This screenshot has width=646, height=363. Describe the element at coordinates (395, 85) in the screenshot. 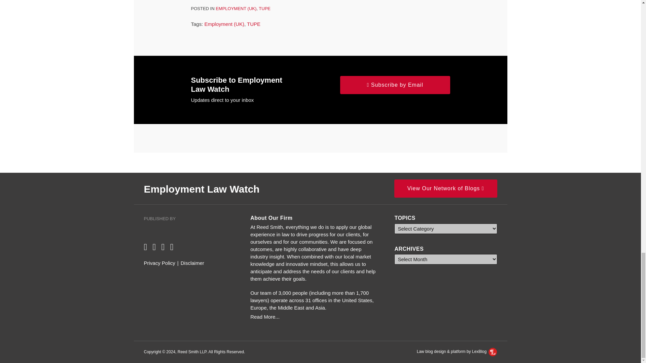

I see `Subscribe by Email` at that location.